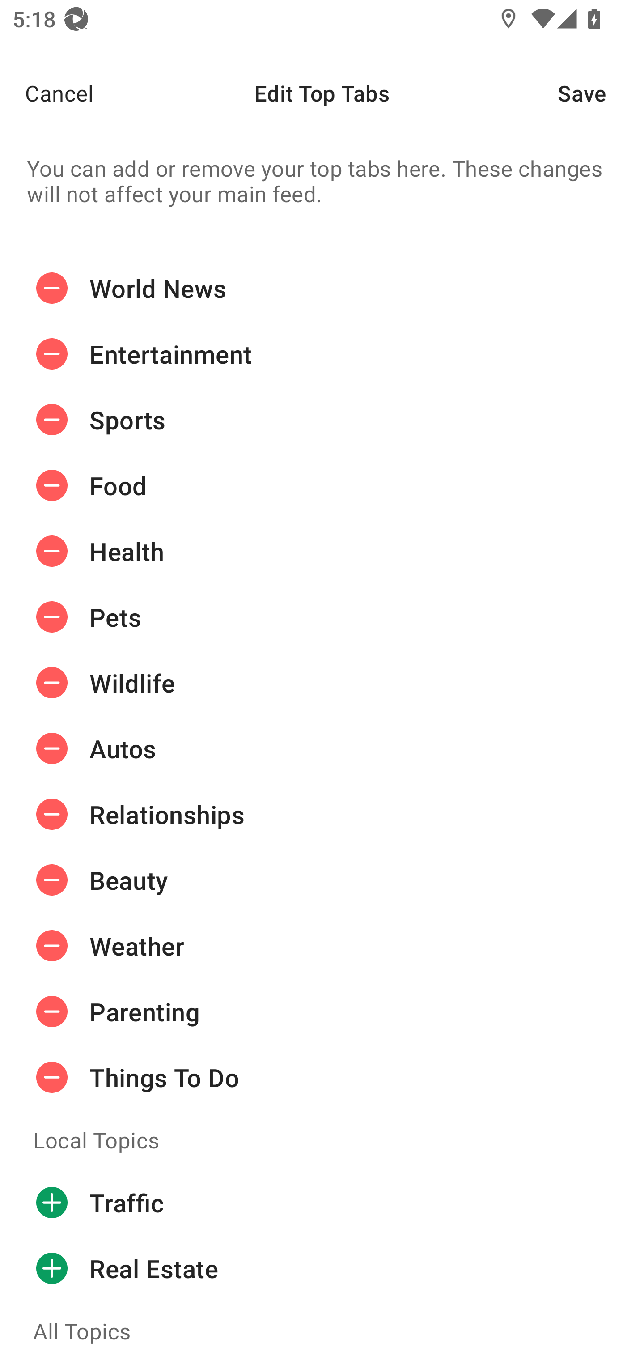 The image size is (644, 1360). I want to click on Weather, so click(322, 946).